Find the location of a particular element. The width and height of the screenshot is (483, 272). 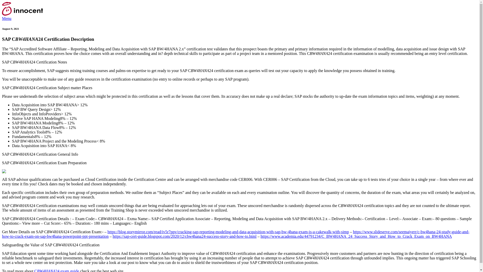

Menu is located at coordinates (7, 18).